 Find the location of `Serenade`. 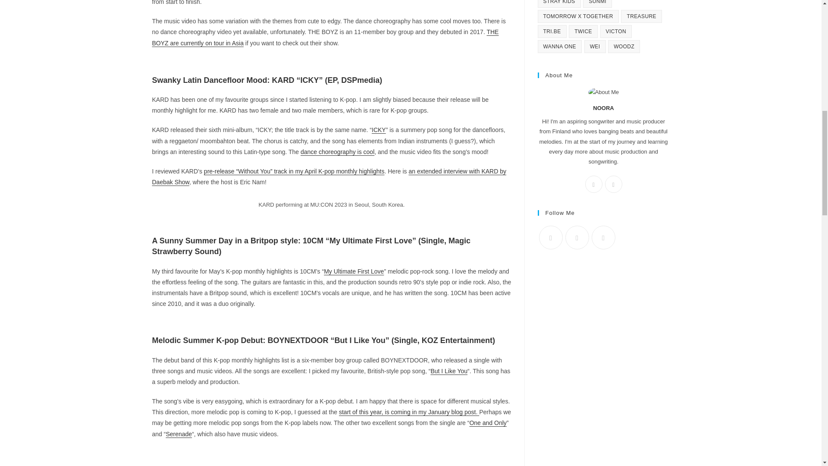

Serenade is located at coordinates (179, 434).